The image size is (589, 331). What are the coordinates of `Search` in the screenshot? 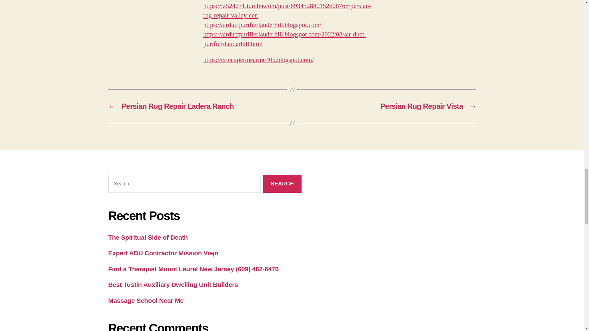 It's located at (282, 184).